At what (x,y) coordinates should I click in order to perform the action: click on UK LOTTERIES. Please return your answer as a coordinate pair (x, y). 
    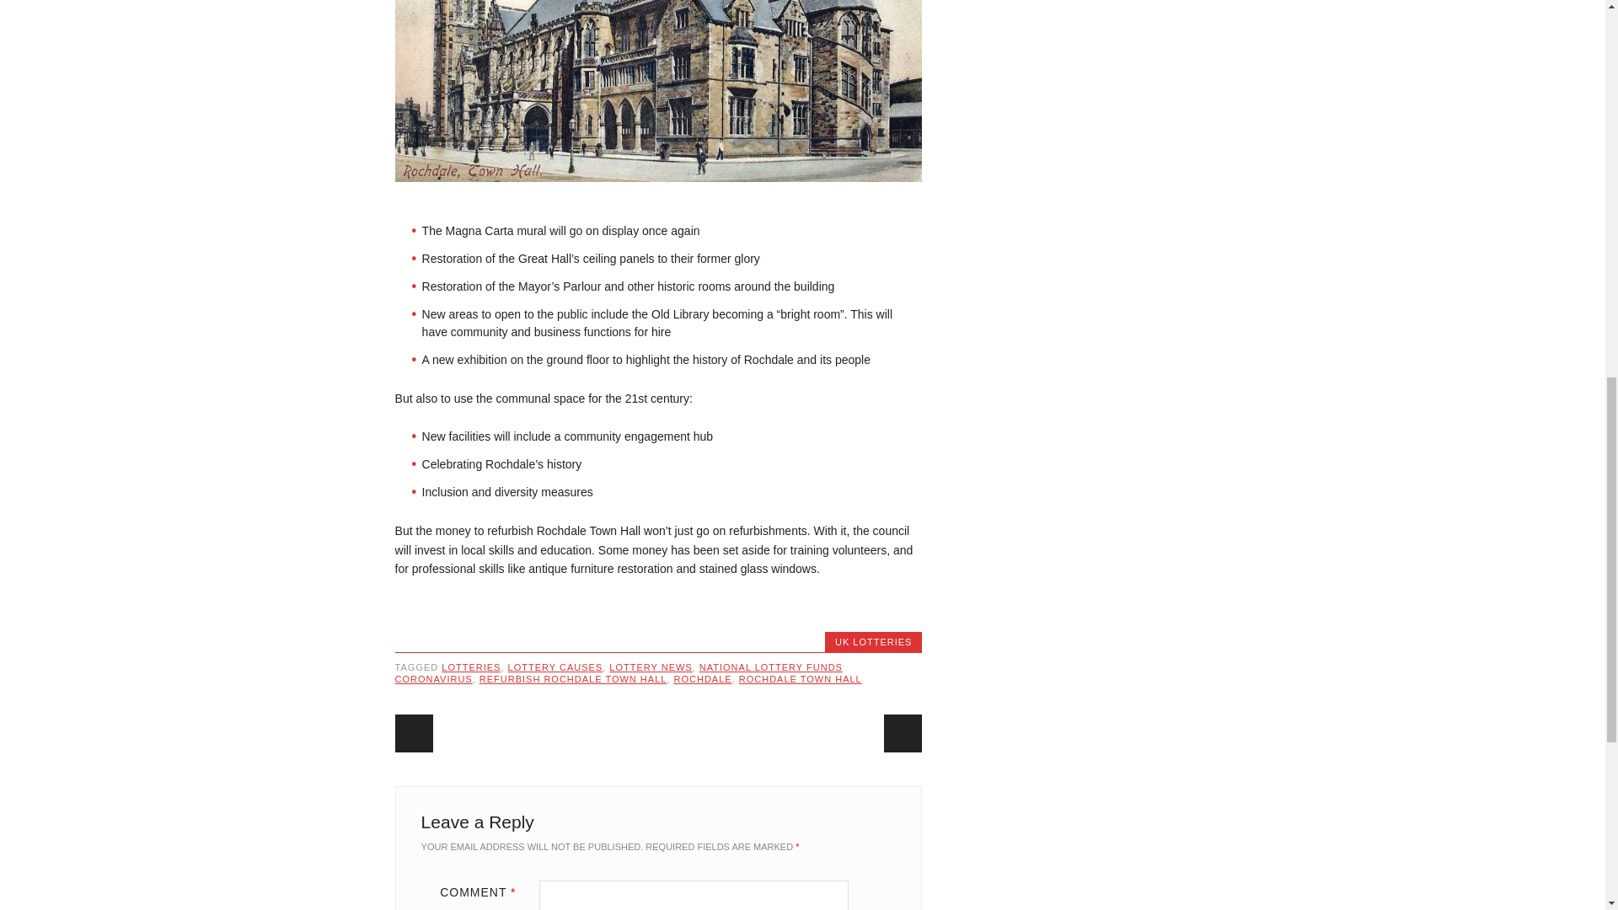
    Looking at the image, I should click on (873, 642).